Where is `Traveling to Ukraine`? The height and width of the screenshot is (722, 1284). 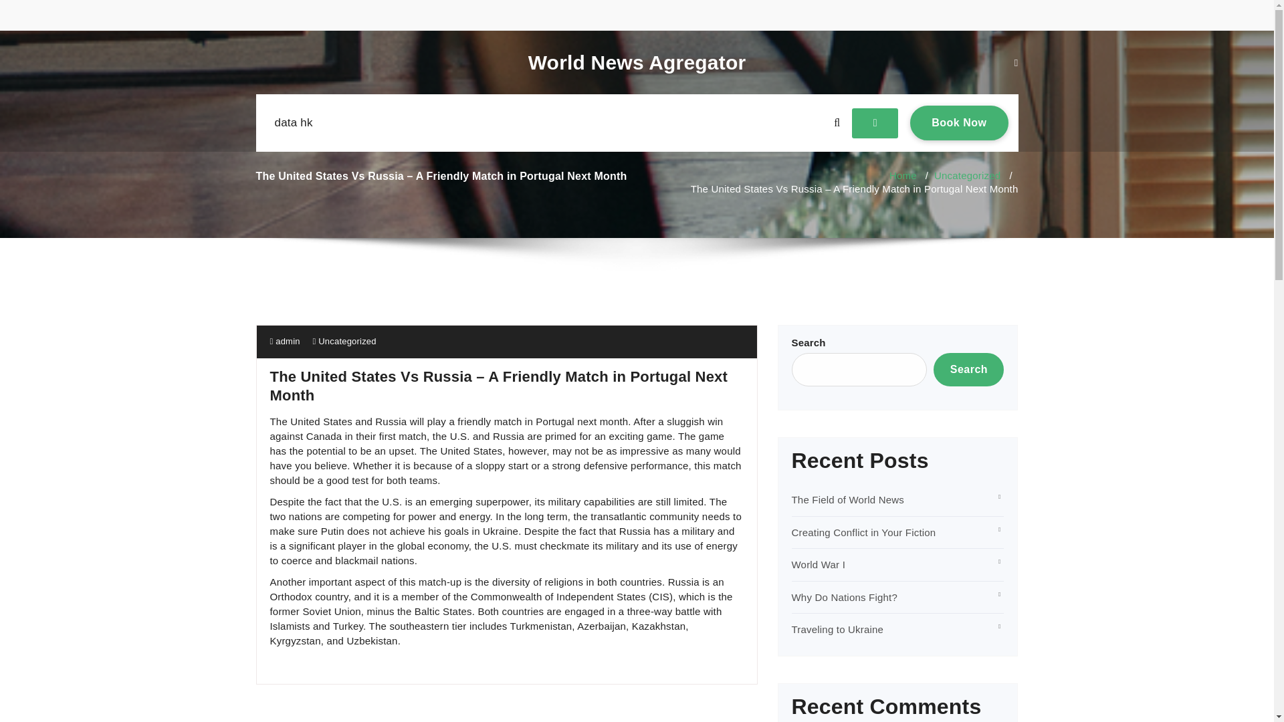 Traveling to Ukraine is located at coordinates (285, 341).